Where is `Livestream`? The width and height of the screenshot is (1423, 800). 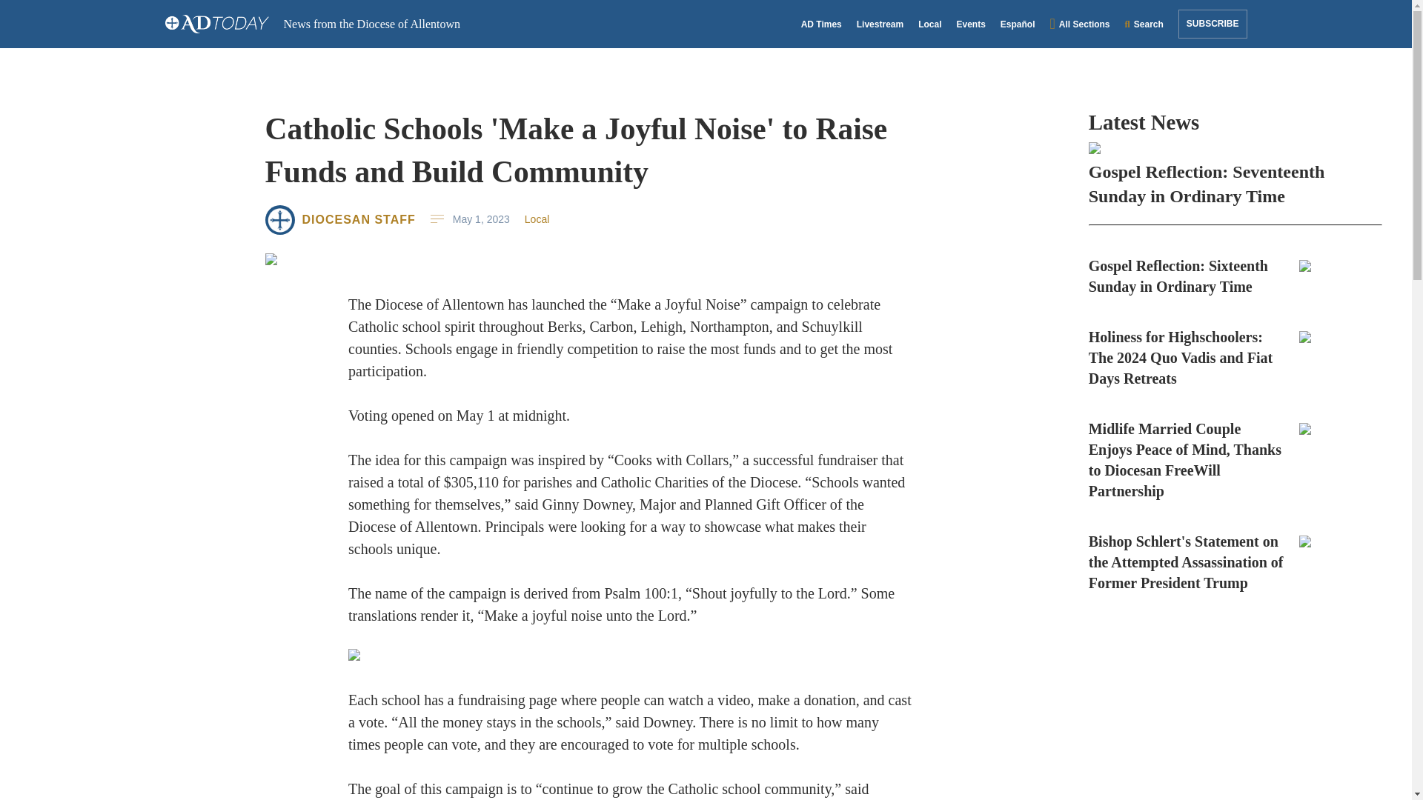
Livestream is located at coordinates (880, 24).